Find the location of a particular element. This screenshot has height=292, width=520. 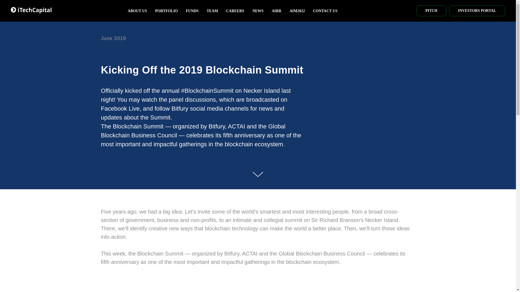

FUNDS is located at coordinates (192, 11).